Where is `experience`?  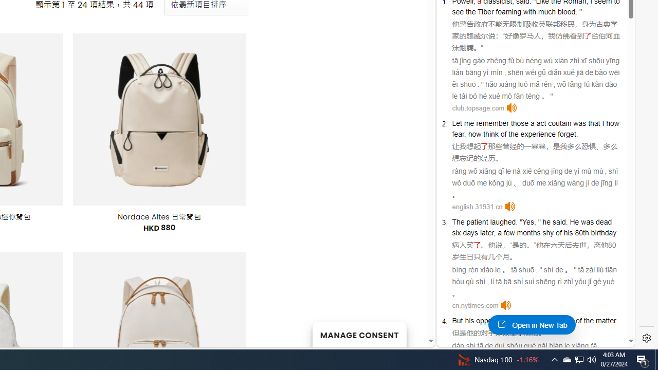
experience is located at coordinates (538, 134).